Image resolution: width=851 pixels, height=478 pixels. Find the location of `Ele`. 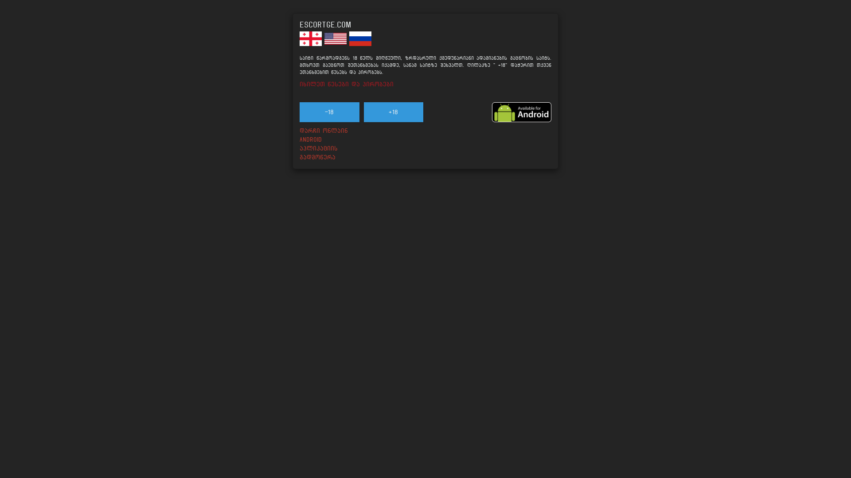

Ele is located at coordinates (637, 60).